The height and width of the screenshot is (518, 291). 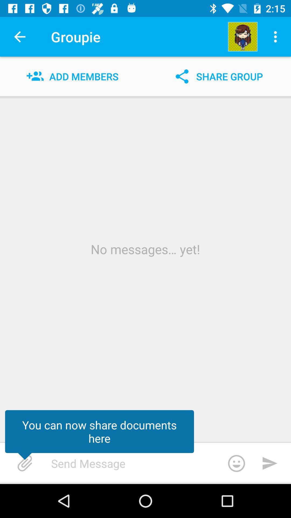 What do you see at coordinates (152, 463) in the screenshot?
I see `enter text button` at bounding box center [152, 463].